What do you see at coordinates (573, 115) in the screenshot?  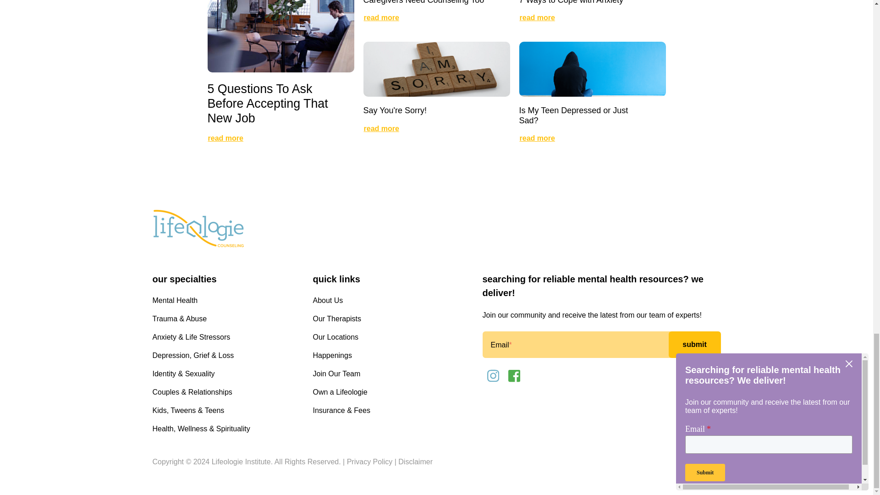 I see `Is My Teen Depressed or Just Sad?` at bounding box center [573, 115].